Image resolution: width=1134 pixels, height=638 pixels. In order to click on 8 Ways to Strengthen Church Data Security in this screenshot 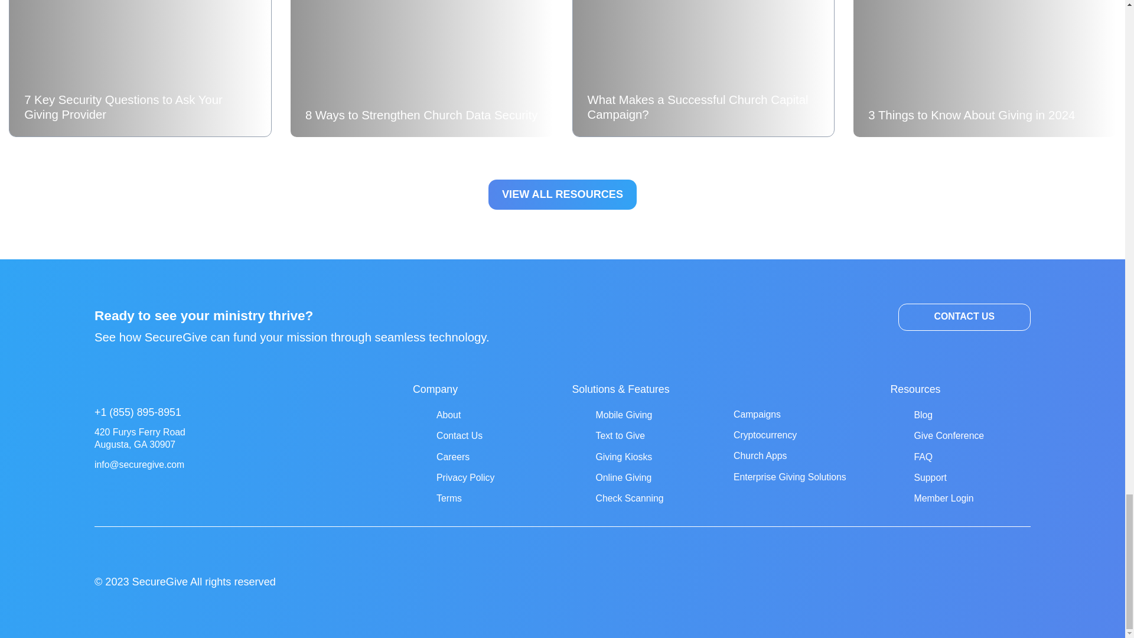, I will do `click(422, 69)`.